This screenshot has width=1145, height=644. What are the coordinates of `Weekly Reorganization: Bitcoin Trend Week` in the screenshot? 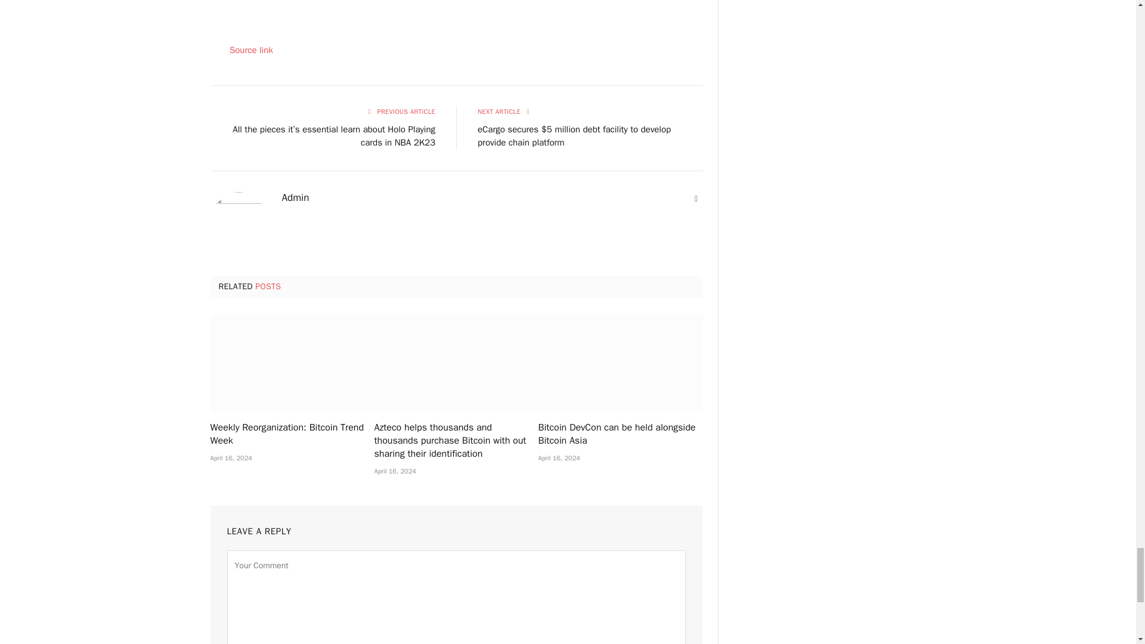 It's located at (292, 434).